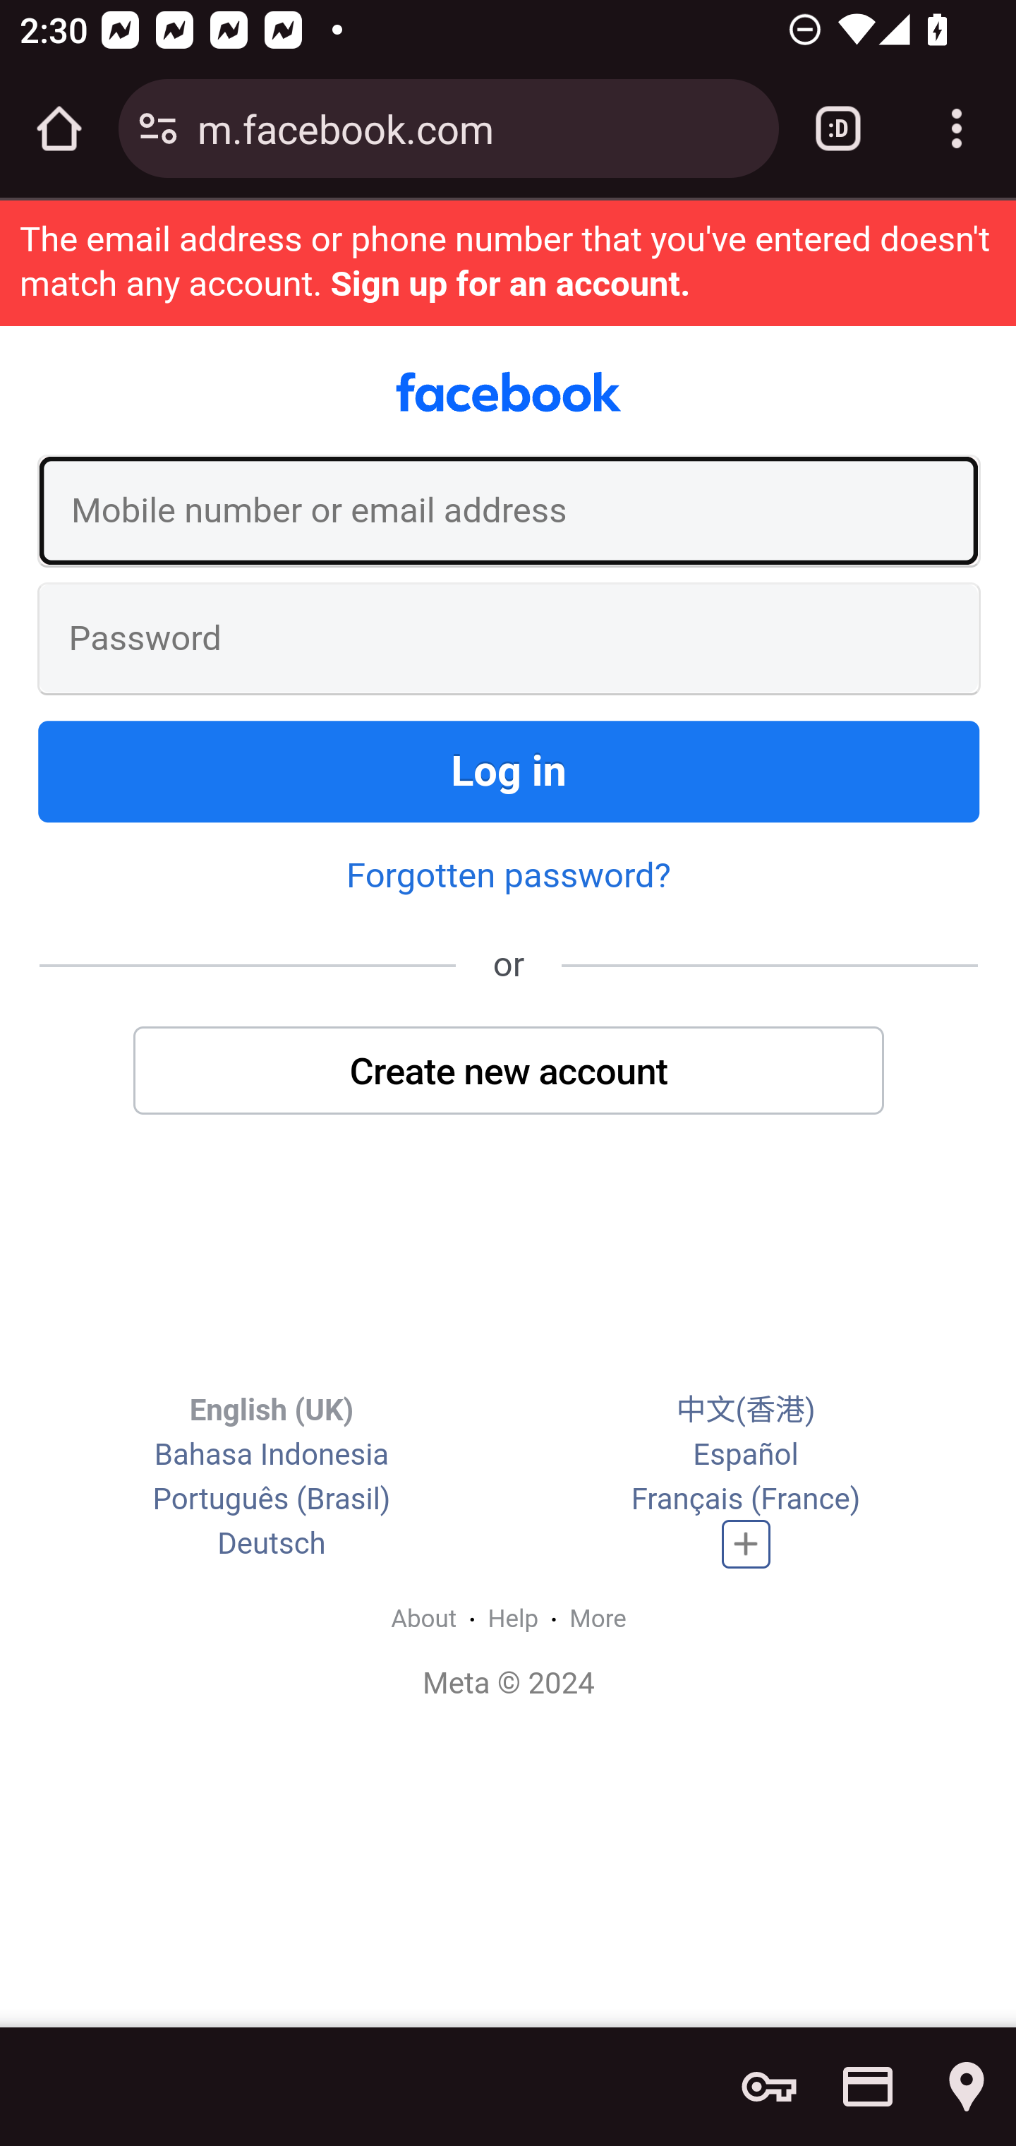 The width and height of the screenshot is (1016, 2146). Describe the element at coordinates (868, 2087) in the screenshot. I see `Show saved payment methods` at that location.